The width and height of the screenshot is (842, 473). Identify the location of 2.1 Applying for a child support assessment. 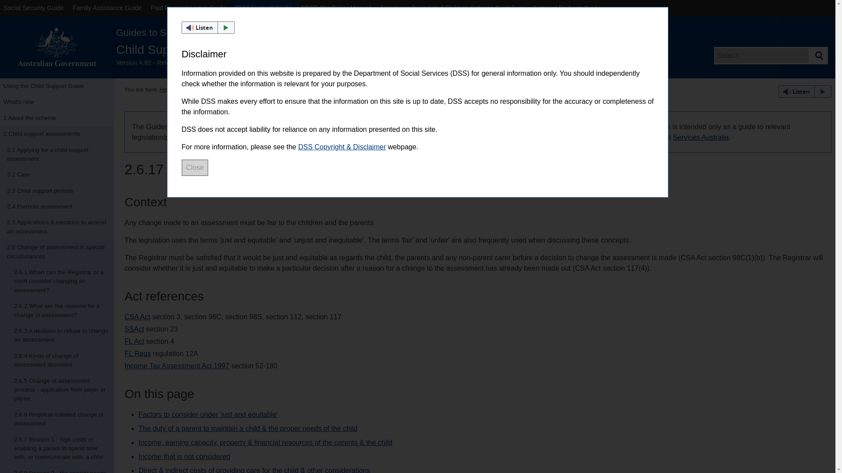
(57, 155).